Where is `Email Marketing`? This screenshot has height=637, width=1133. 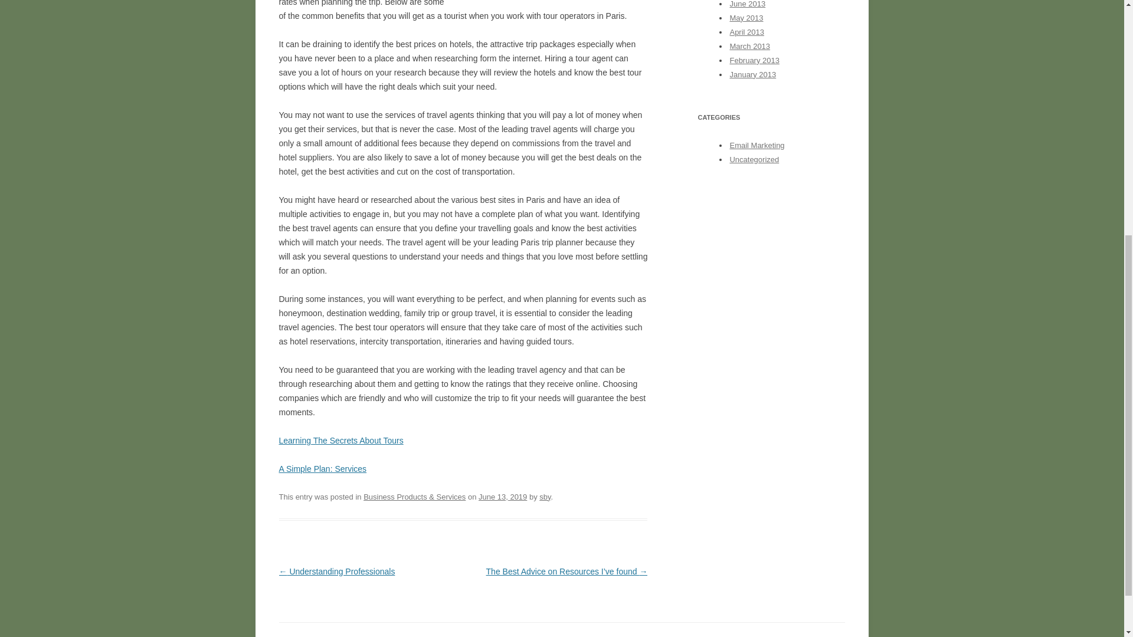 Email Marketing is located at coordinates (757, 145).